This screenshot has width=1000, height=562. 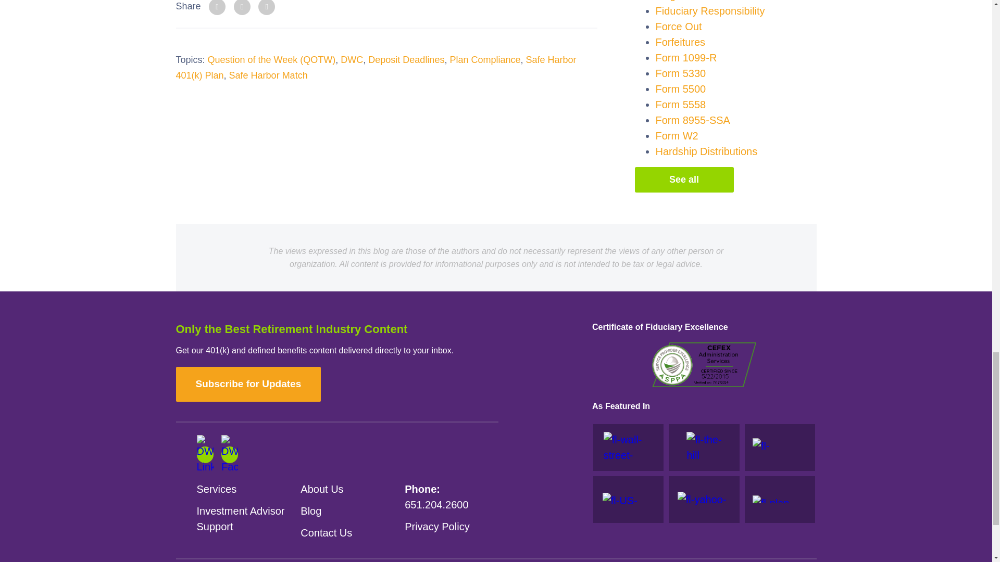 I want to click on Share on LinkedIn, so click(x=217, y=7).